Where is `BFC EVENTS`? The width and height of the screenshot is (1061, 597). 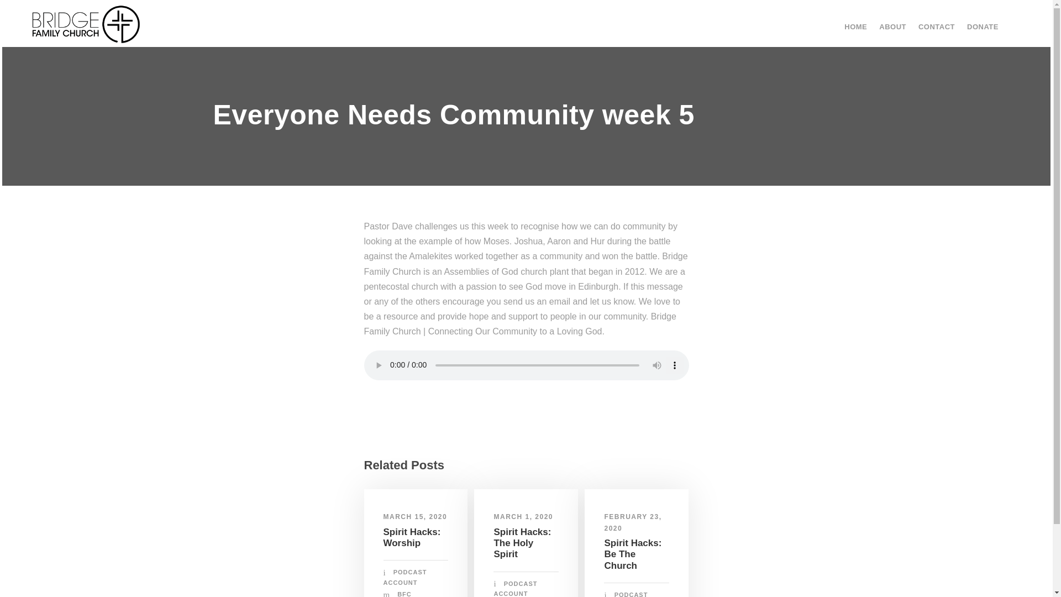 BFC EVENTS is located at coordinates (397, 594).